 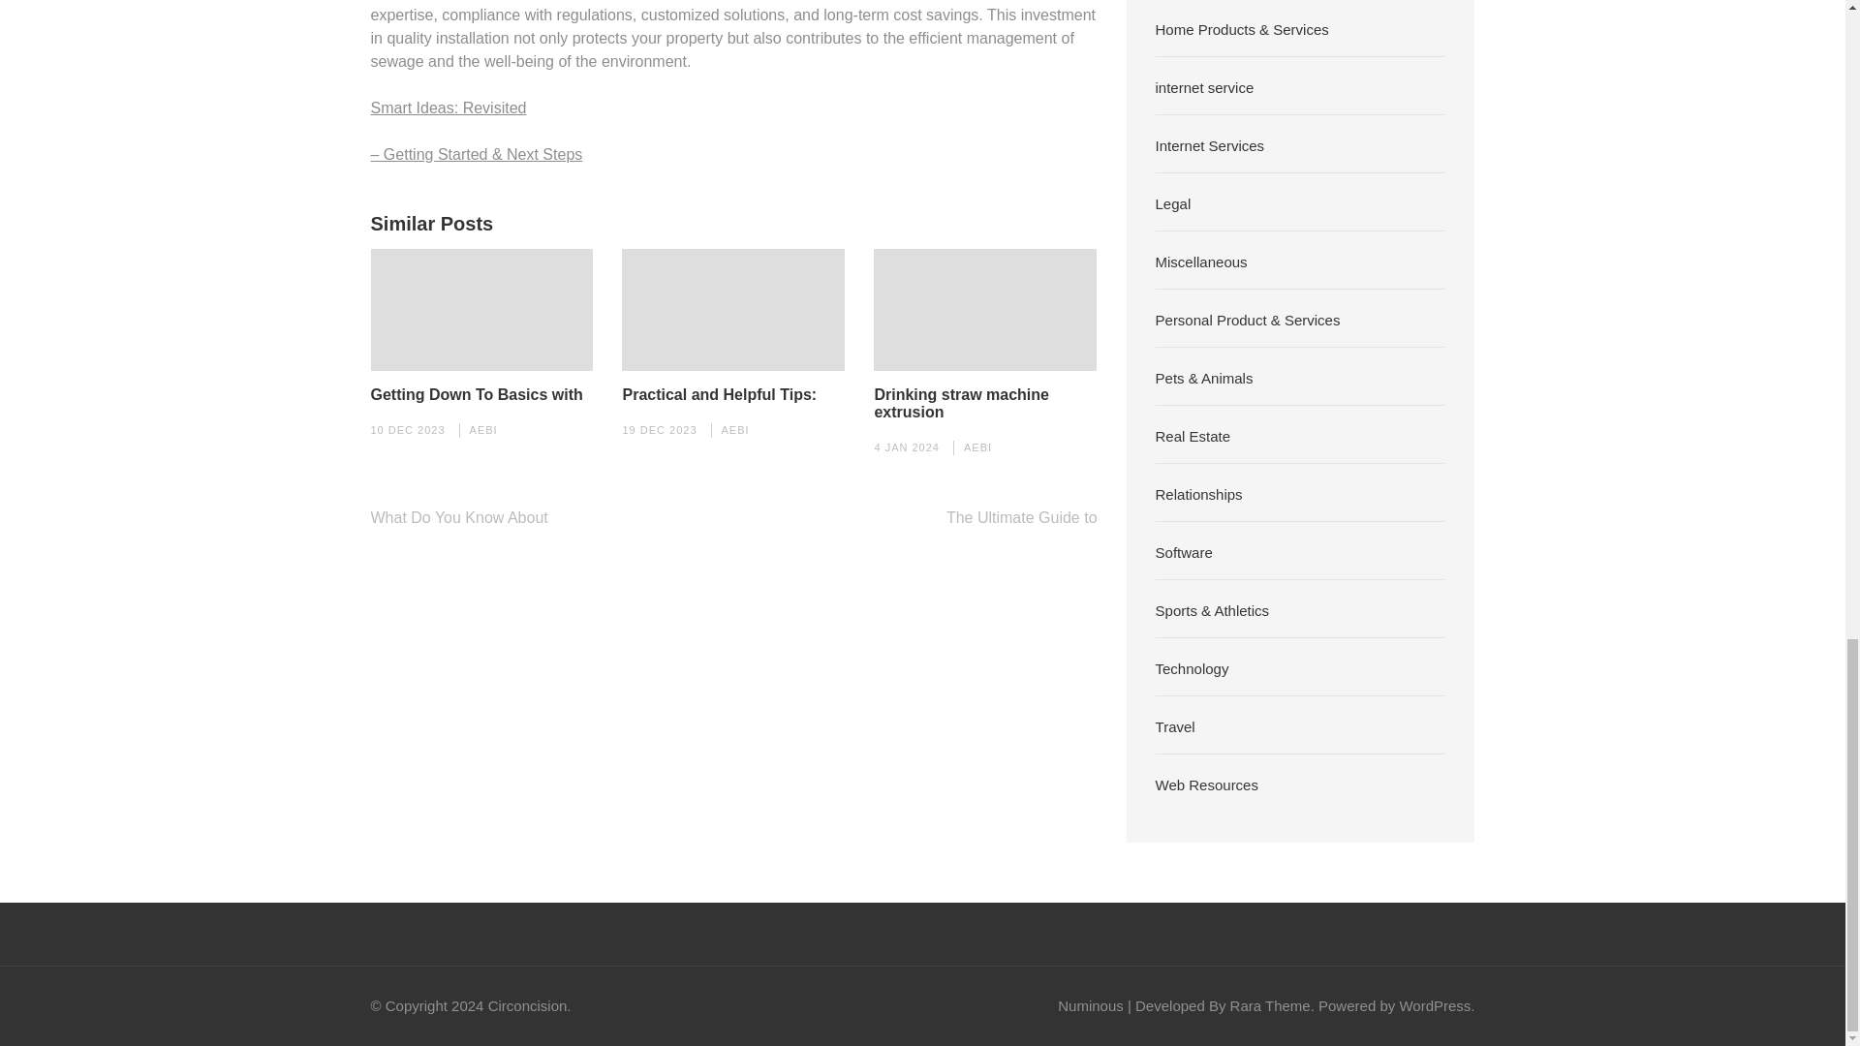 I want to click on Getting Down To Basics with, so click(x=476, y=394).